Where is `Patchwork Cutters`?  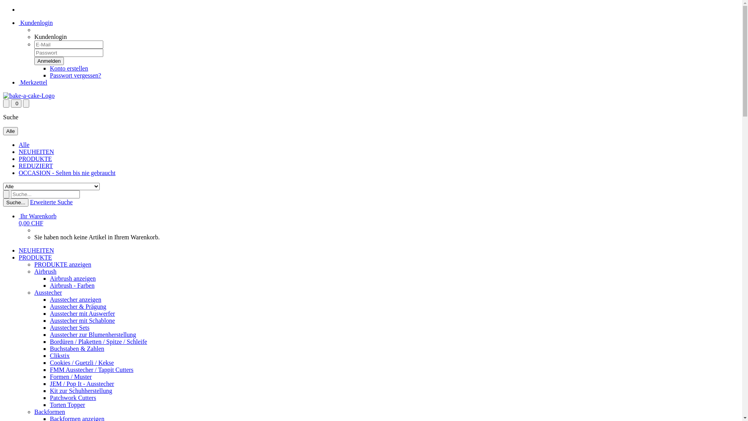 Patchwork Cutters is located at coordinates (73, 398).